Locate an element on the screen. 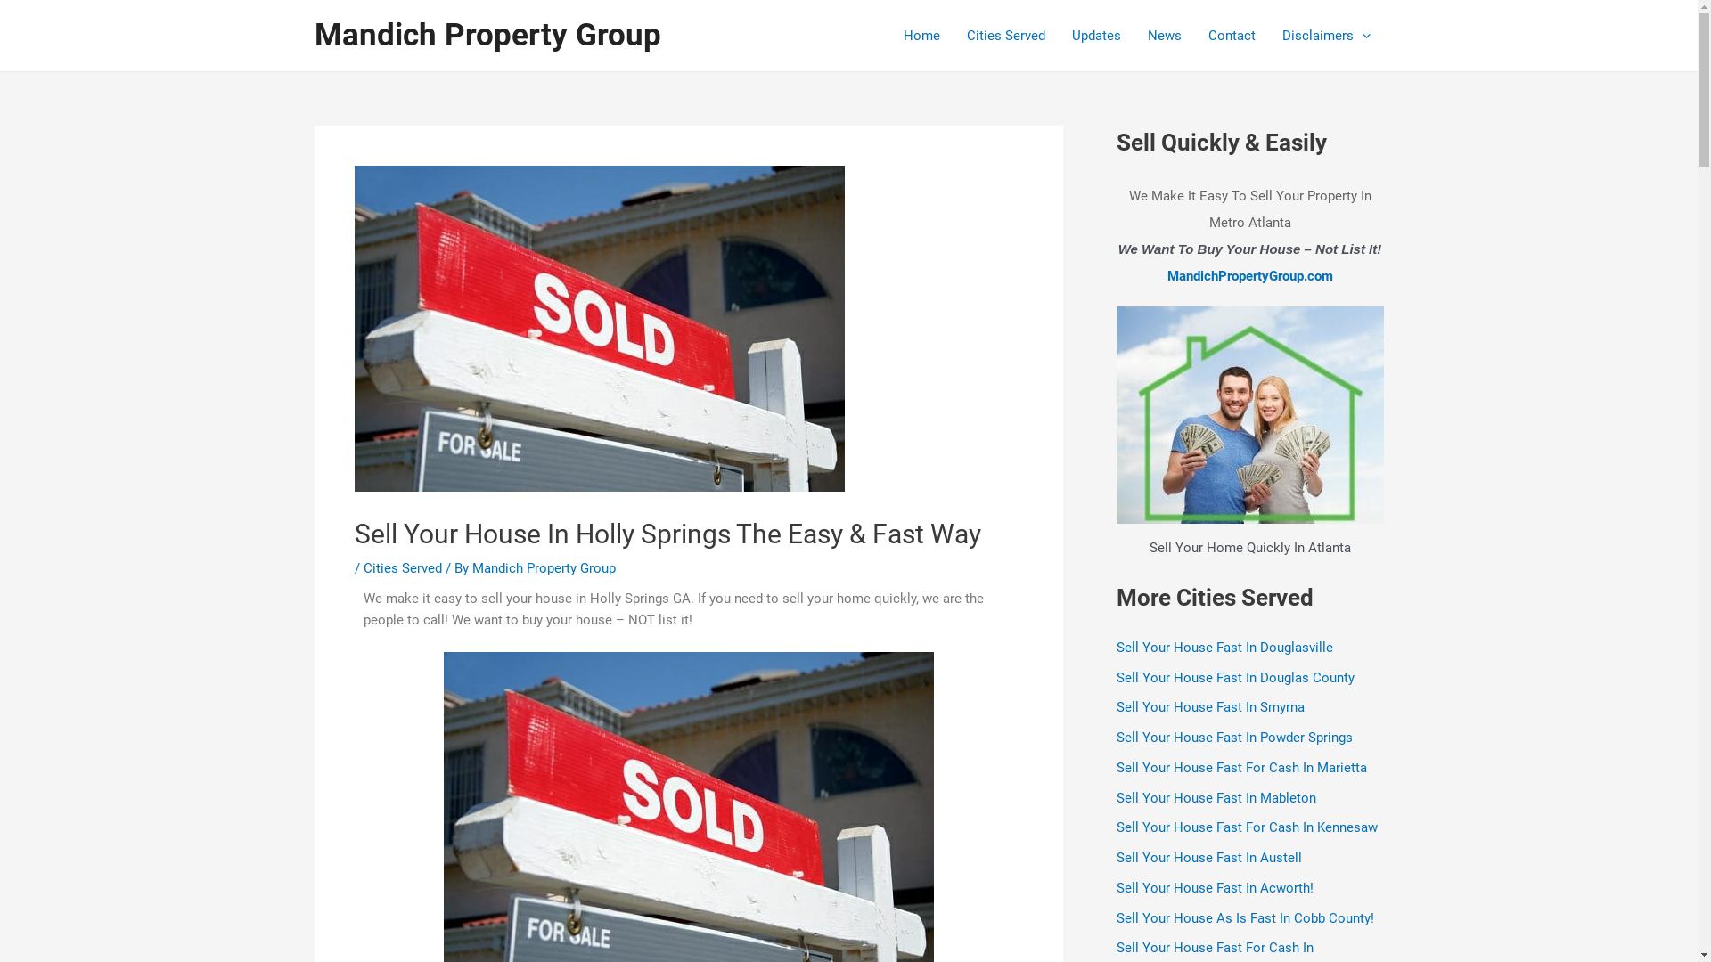 The height and width of the screenshot is (962, 1711). Sell Your House Fast In Douglasville is located at coordinates (1224, 648).